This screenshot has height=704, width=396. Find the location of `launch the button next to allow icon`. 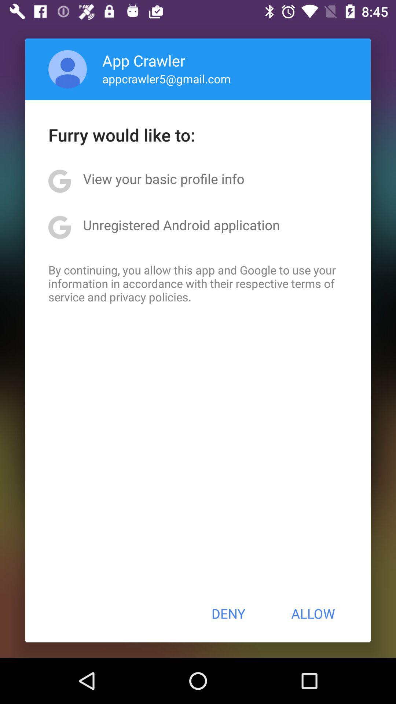

launch the button next to allow icon is located at coordinates (228, 613).